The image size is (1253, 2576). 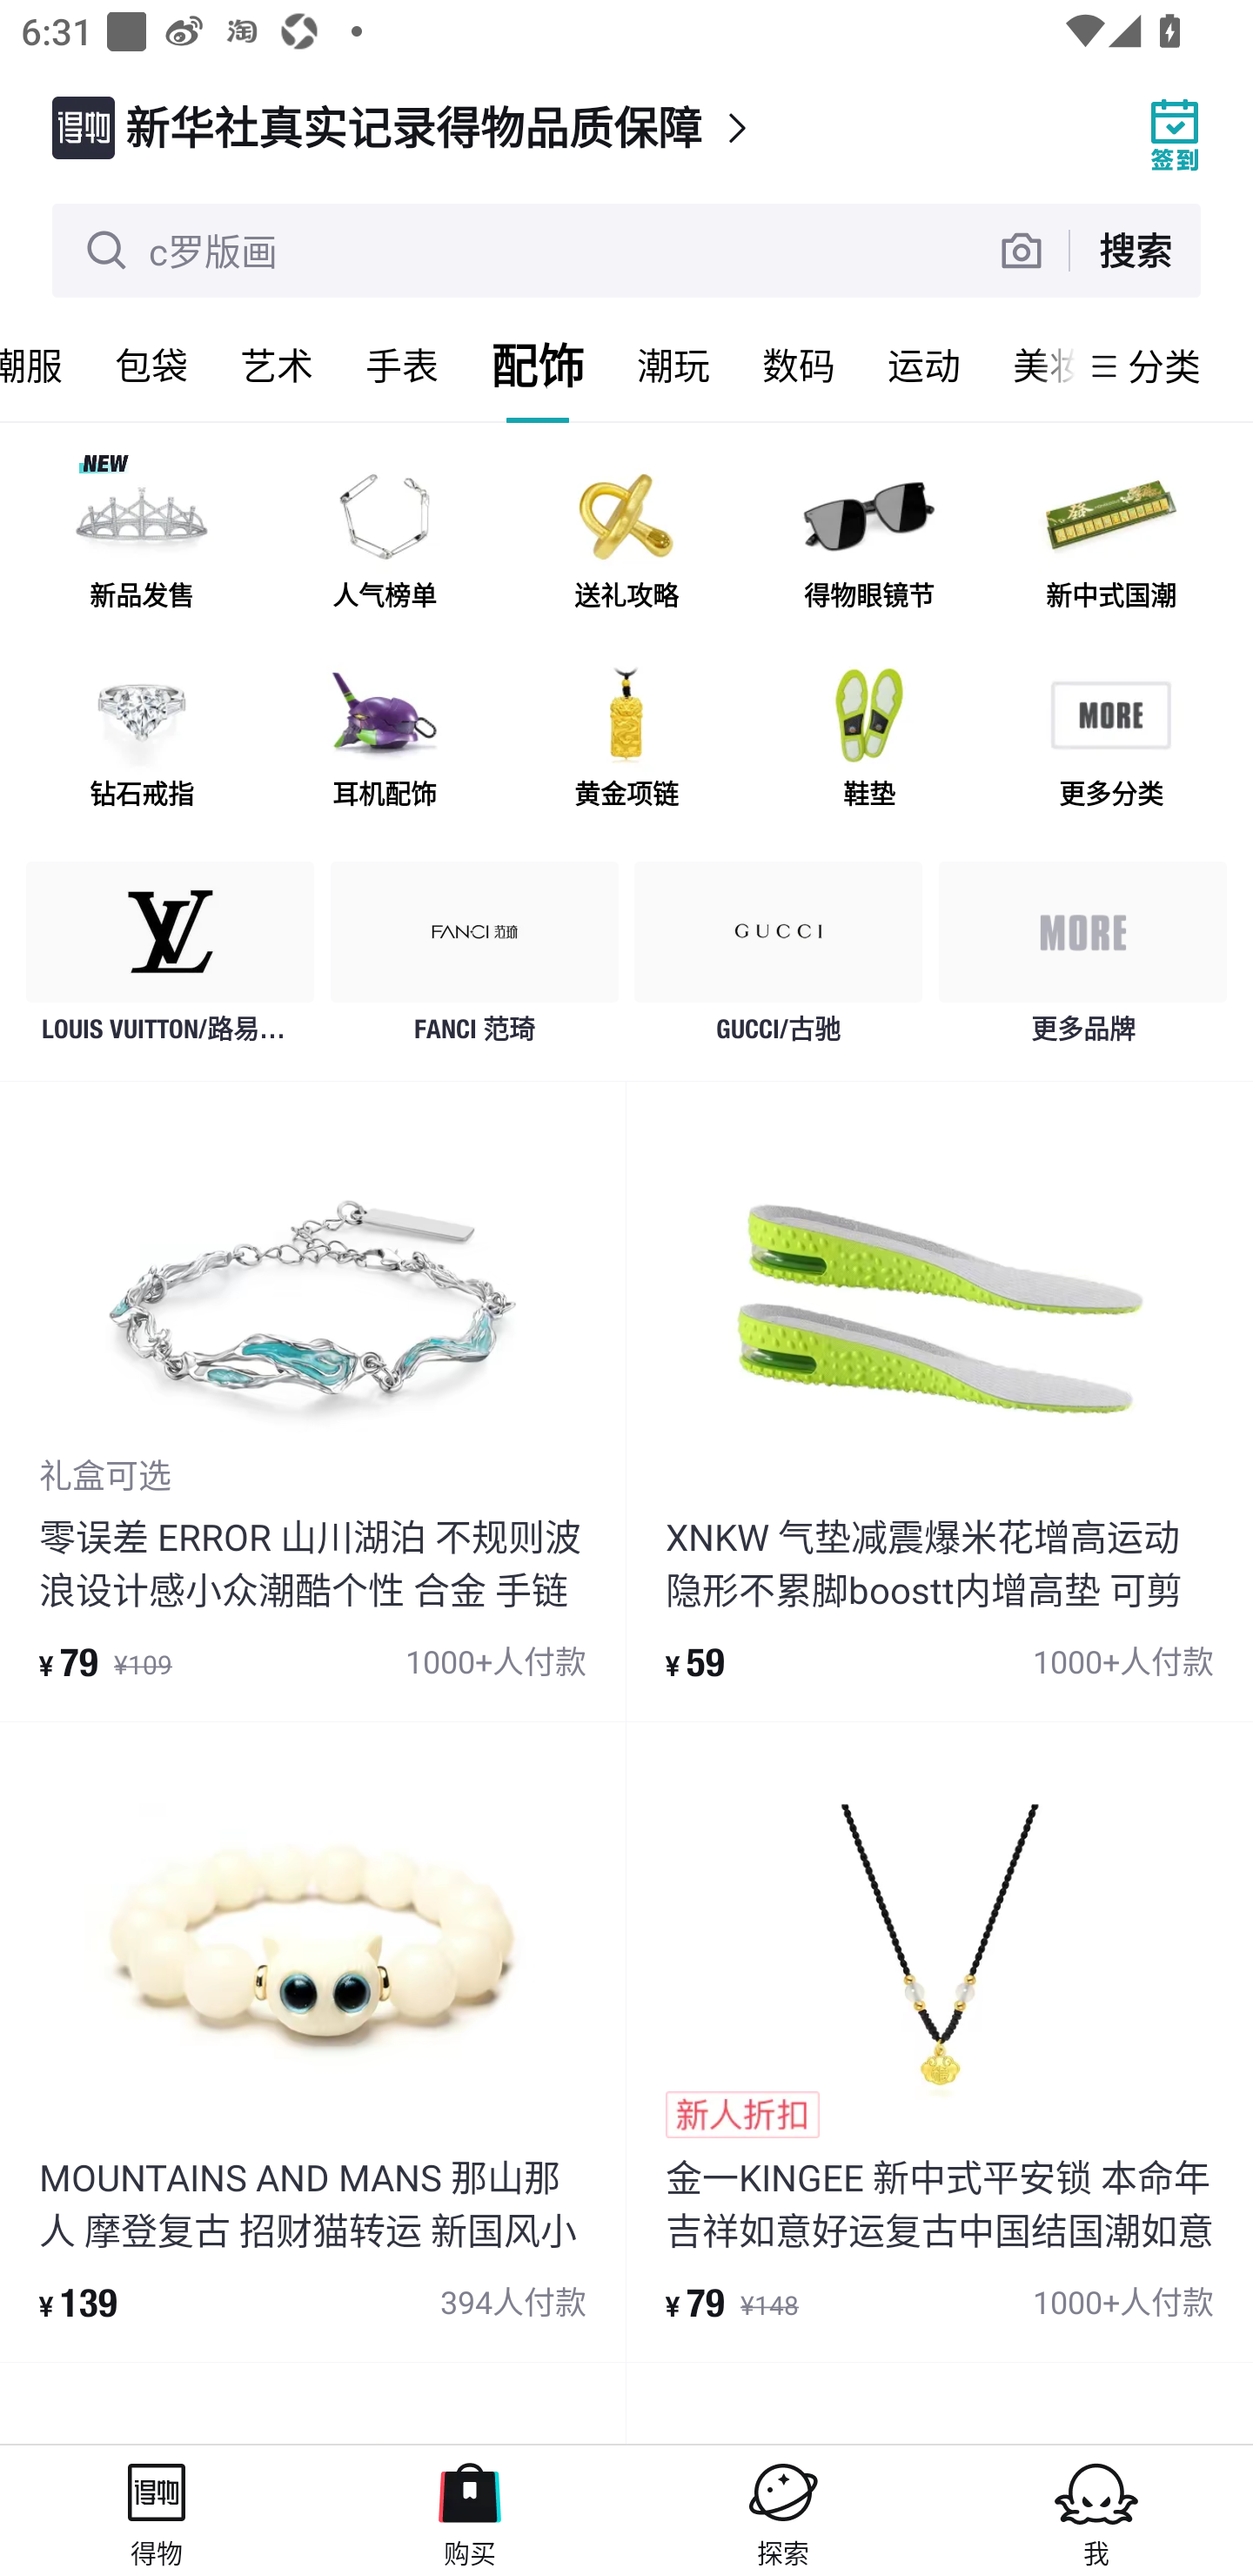 I want to click on 新中式国潮, so click(x=1110, y=542).